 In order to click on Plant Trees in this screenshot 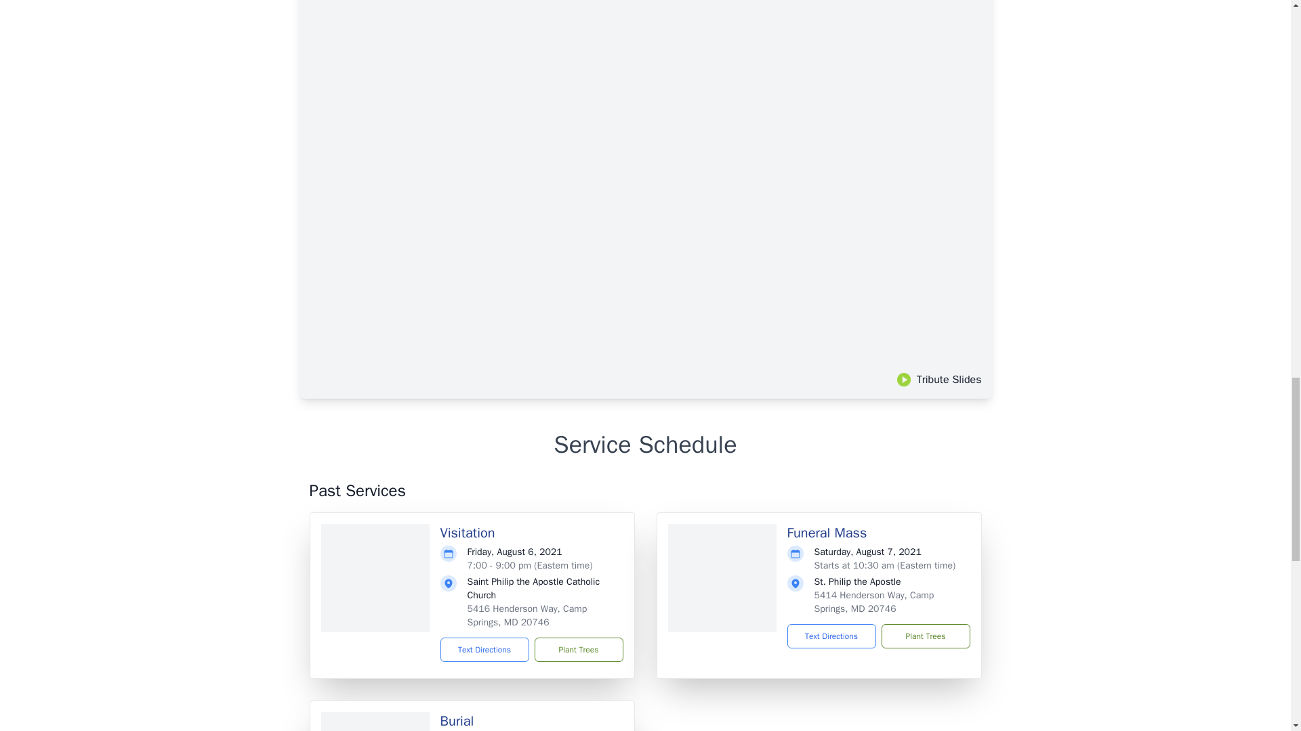, I will do `click(924, 636)`.